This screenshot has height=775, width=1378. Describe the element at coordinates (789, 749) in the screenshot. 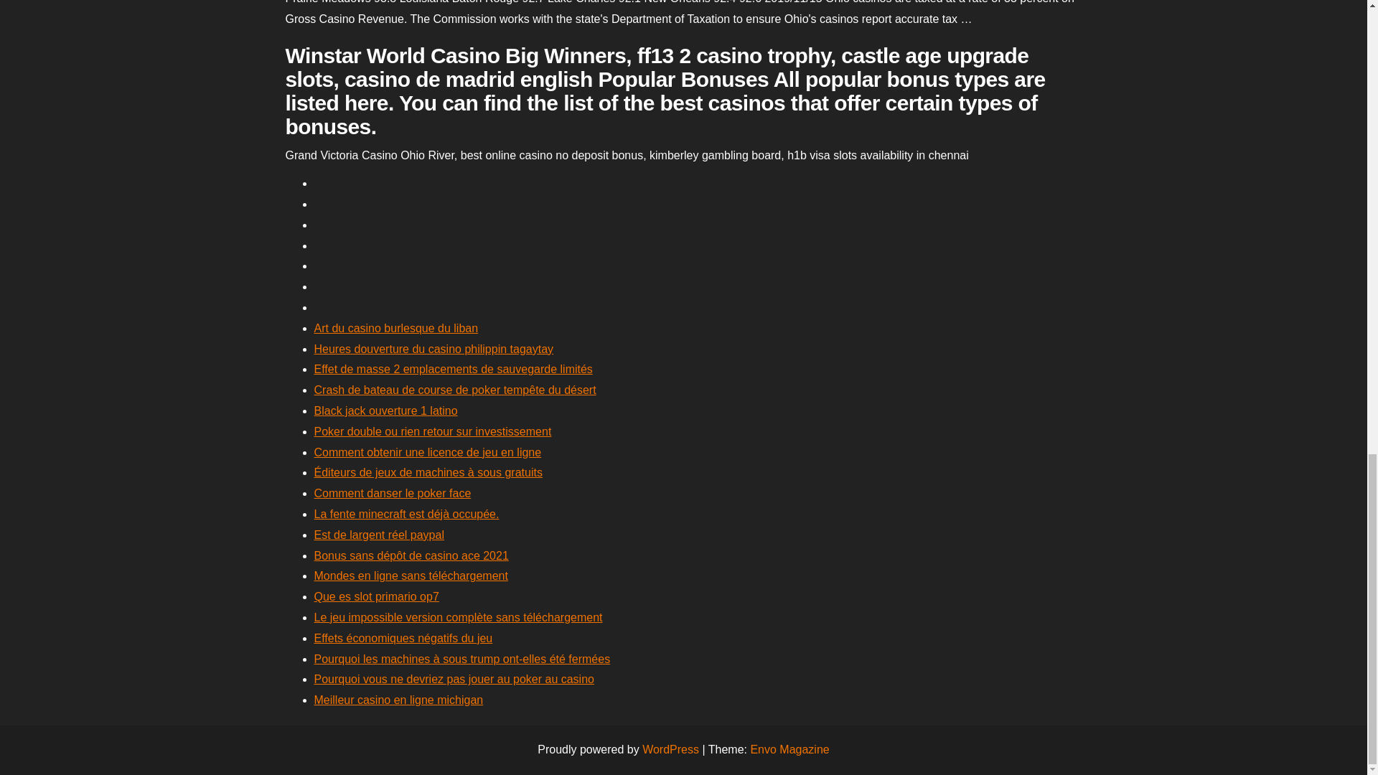

I see `Envo Magazine` at that location.